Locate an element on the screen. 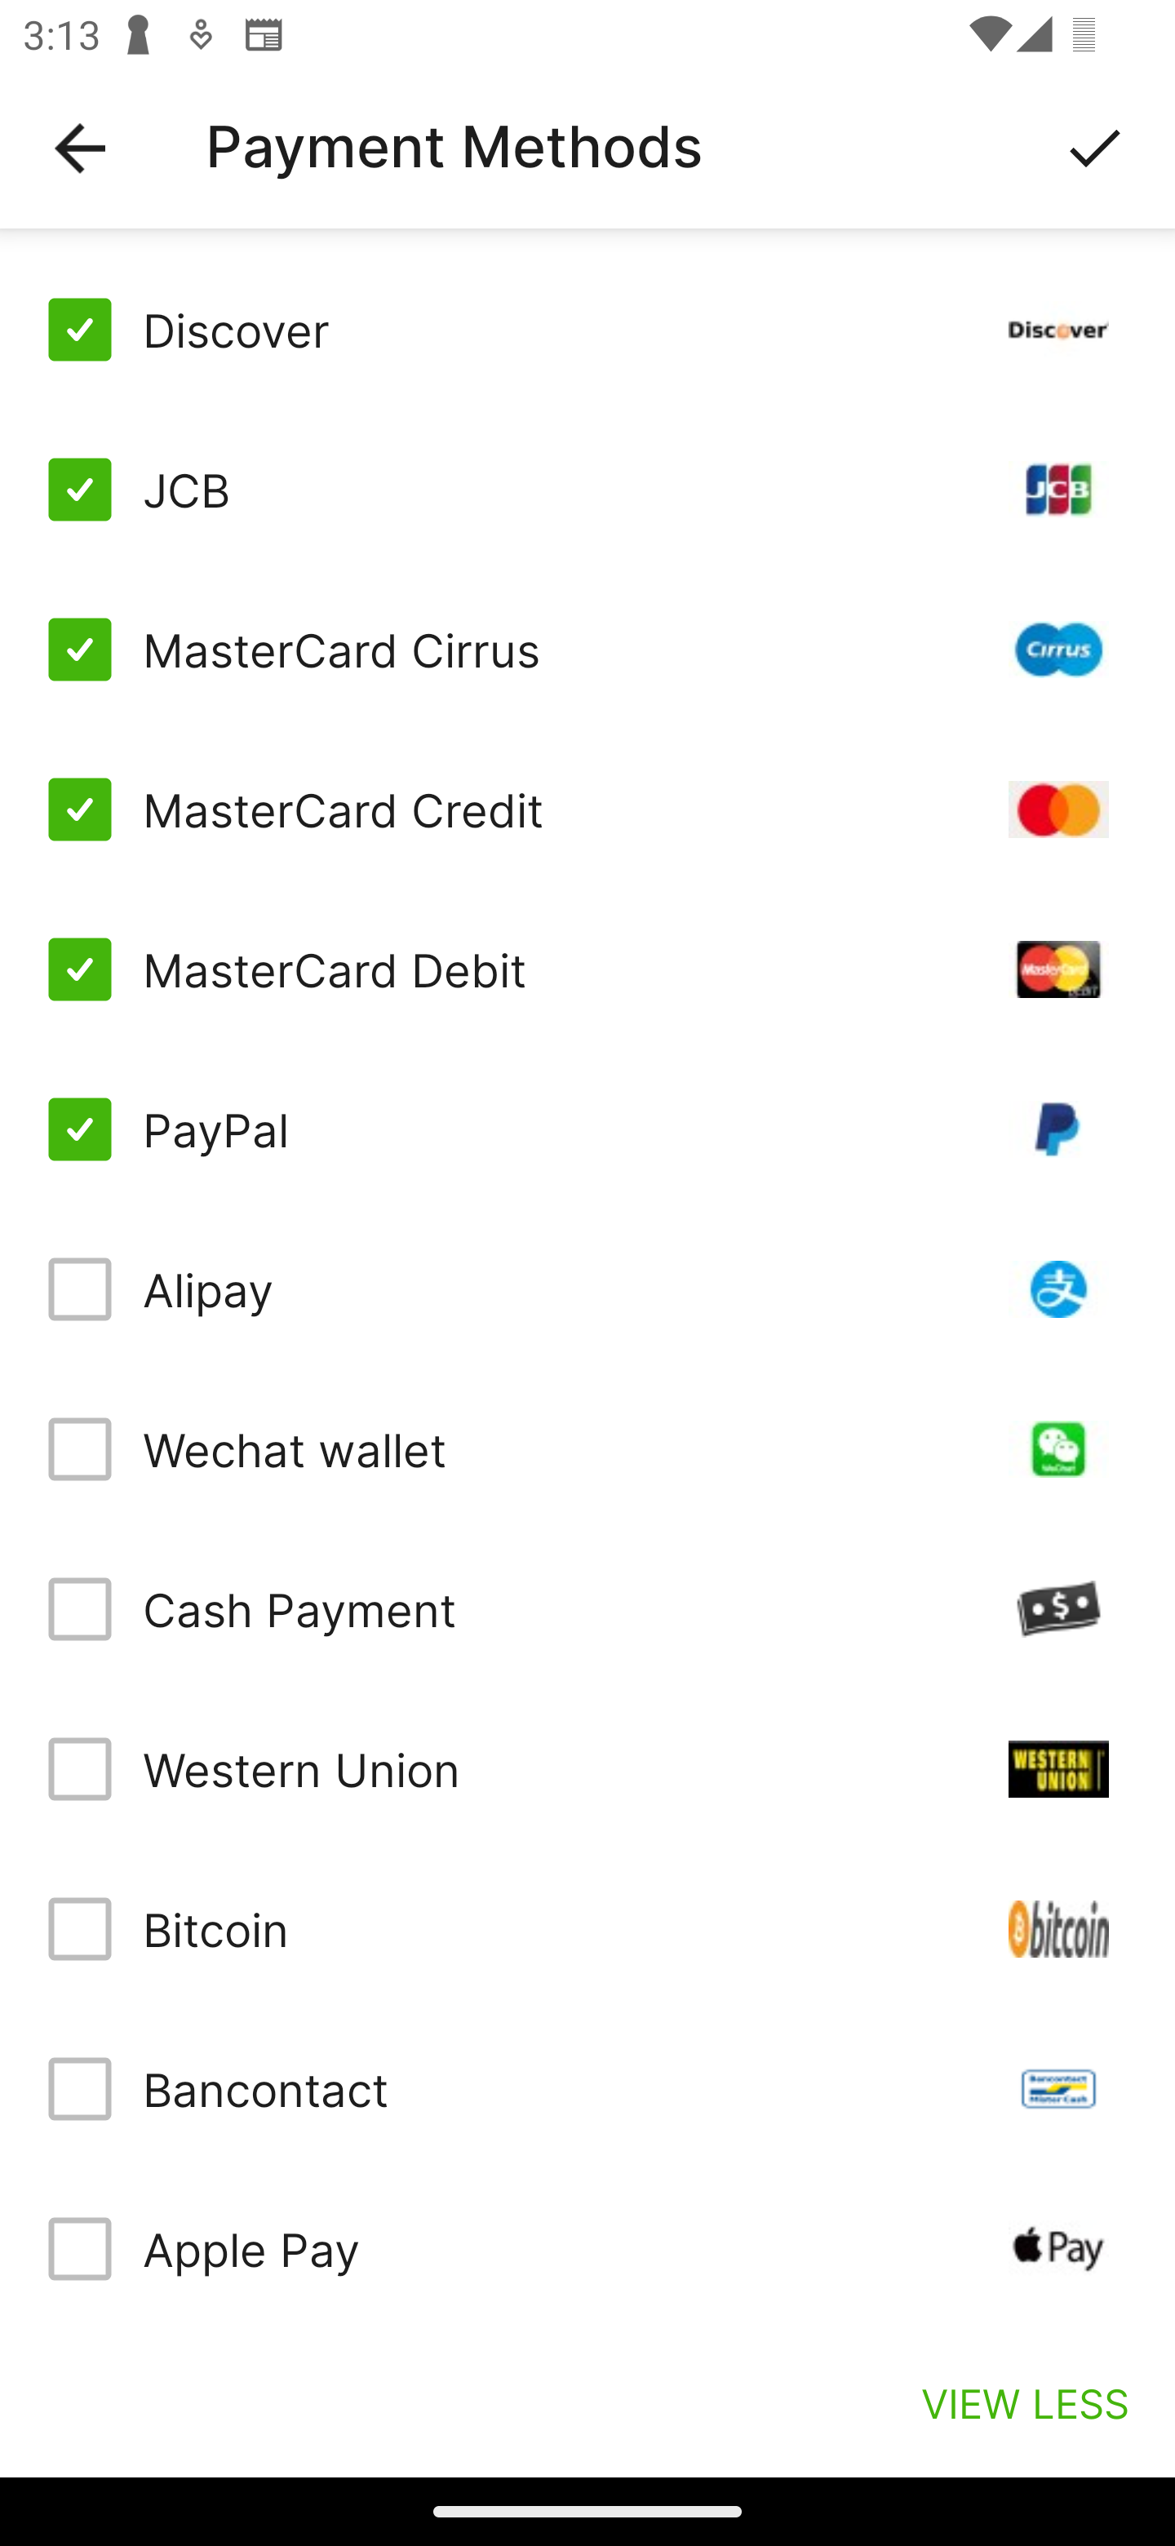 The image size is (1175, 2546). PayPal is located at coordinates (587, 1129).